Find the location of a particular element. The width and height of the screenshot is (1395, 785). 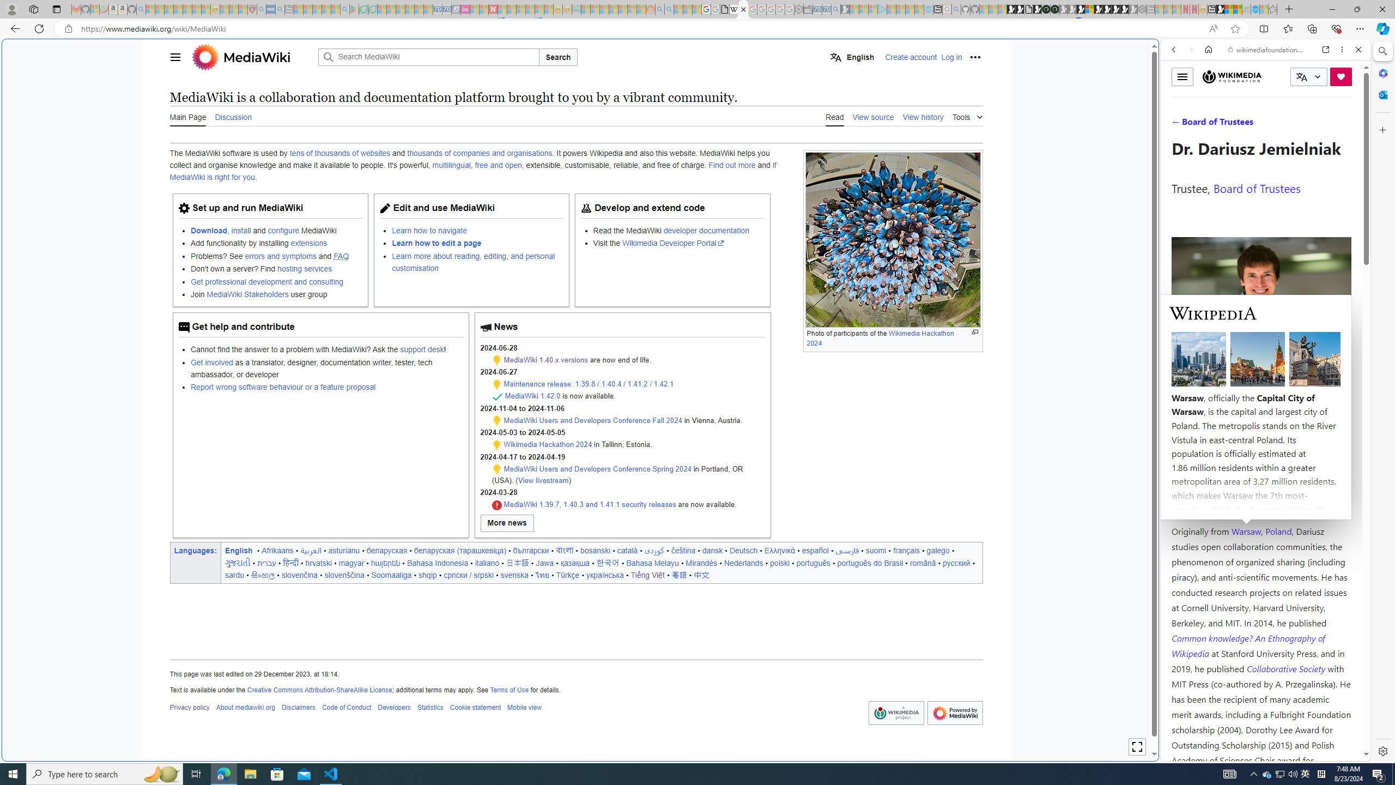

github - Search - Sleeping is located at coordinates (956, 9).